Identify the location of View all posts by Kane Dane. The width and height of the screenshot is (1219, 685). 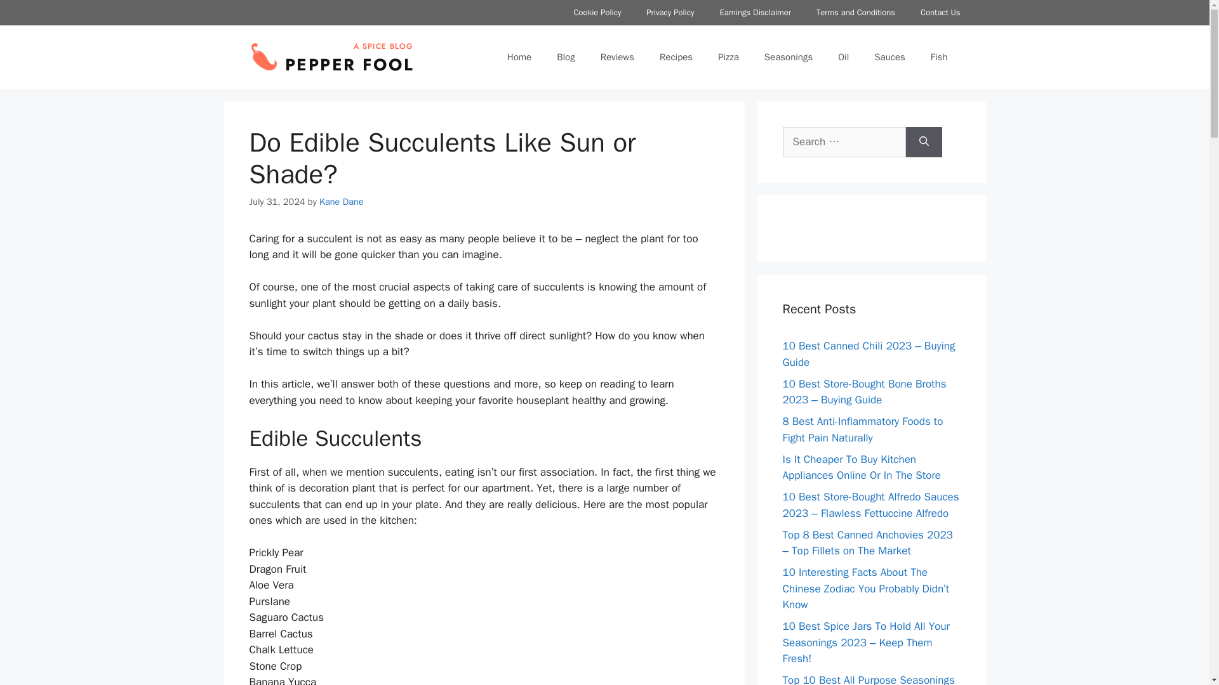
(342, 202).